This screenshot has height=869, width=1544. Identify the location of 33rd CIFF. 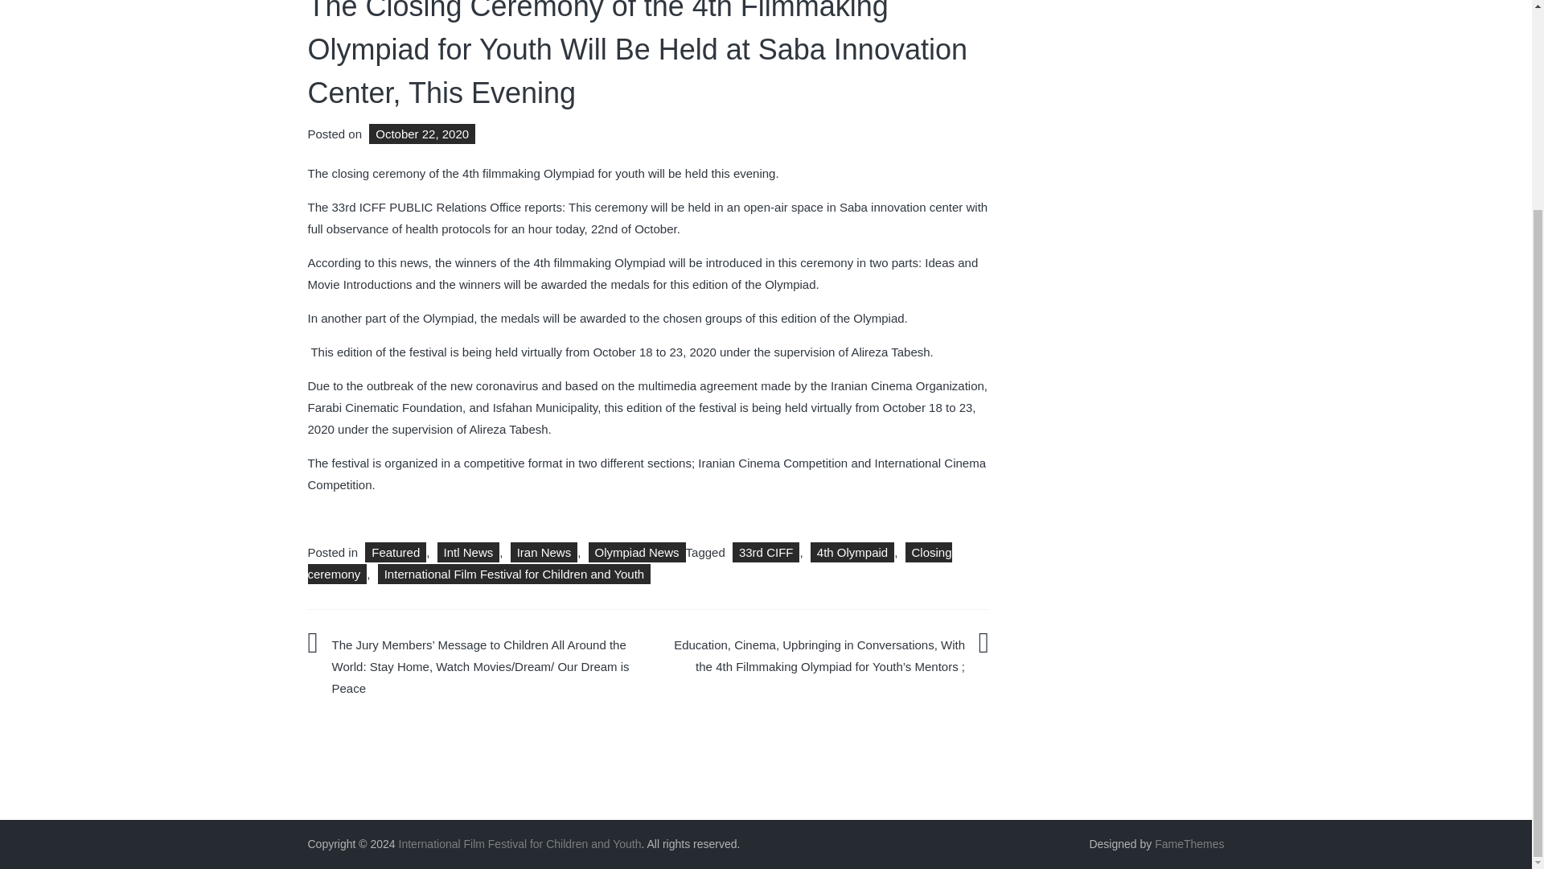
(766, 552).